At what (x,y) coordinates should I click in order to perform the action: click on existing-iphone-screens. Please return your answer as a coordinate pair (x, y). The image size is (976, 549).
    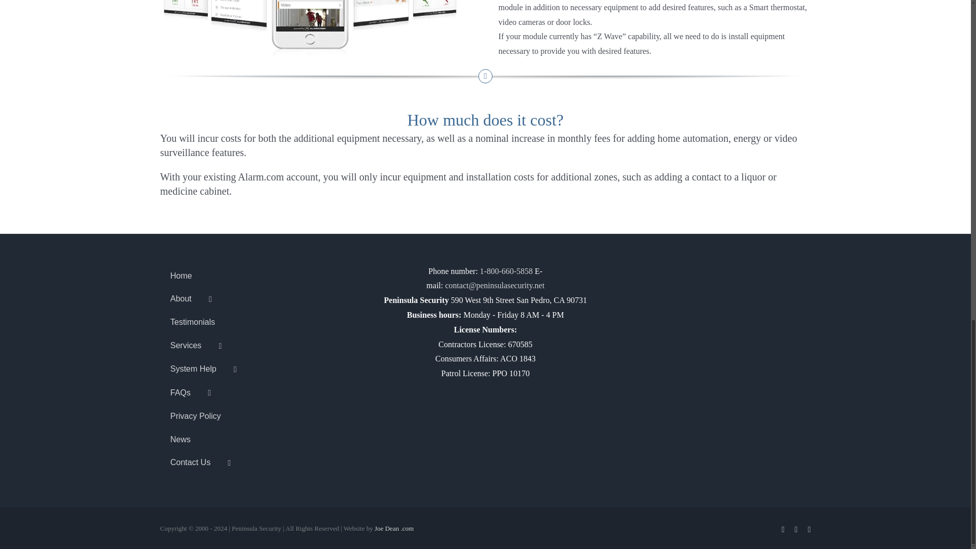
    Looking at the image, I should click on (312, 27).